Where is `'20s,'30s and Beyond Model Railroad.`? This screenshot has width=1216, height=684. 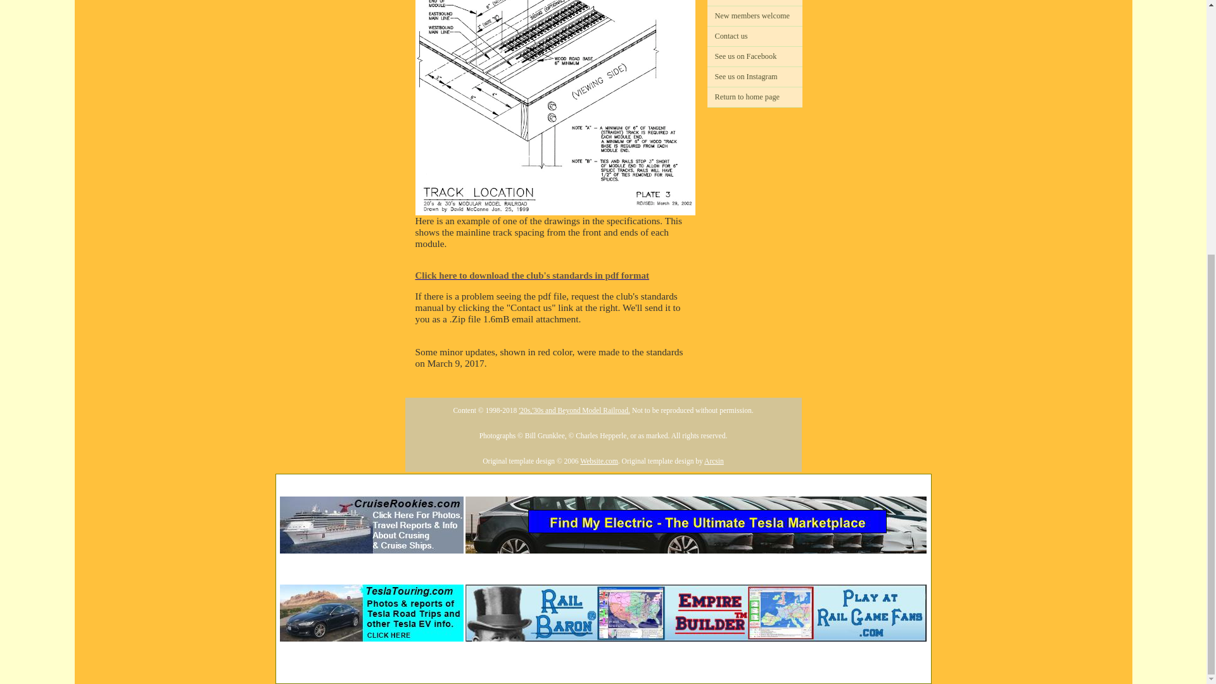
'20s,'30s and Beyond Model Railroad. is located at coordinates (574, 410).